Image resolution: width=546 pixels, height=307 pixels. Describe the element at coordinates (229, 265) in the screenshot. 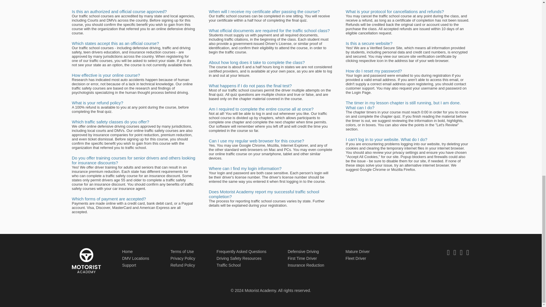

I see `Traffic School` at that location.